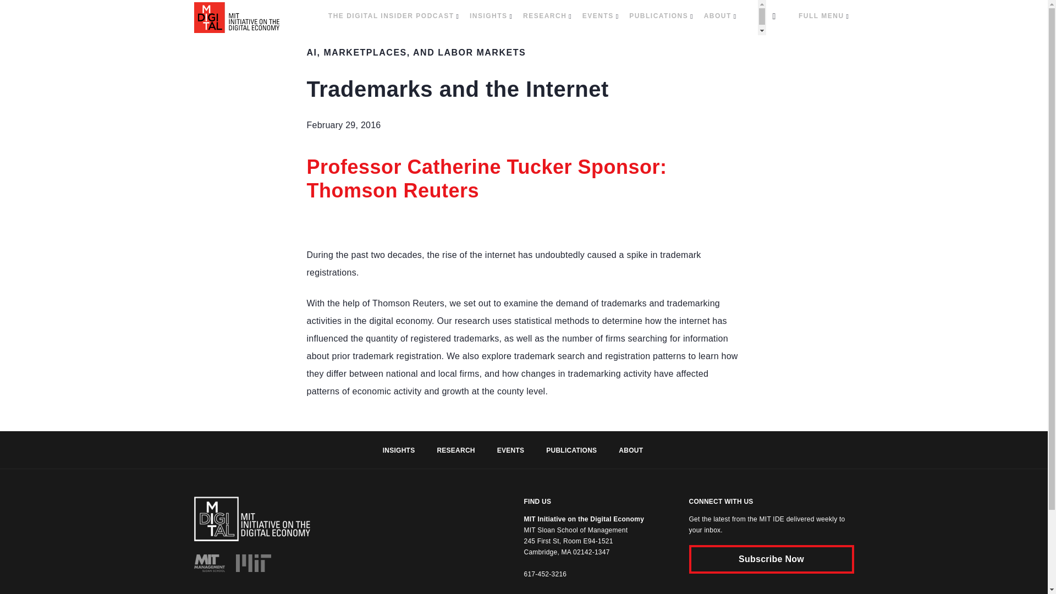 This screenshot has width=1056, height=594. Describe the element at coordinates (600, 16) in the screenshot. I see `EVENTS` at that location.